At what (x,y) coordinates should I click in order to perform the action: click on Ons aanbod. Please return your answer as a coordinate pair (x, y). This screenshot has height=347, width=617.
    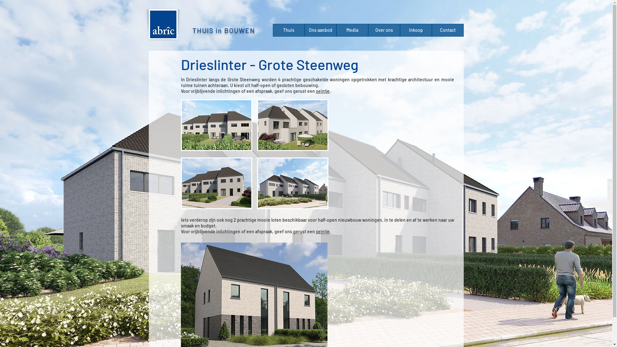
    Looking at the image, I should click on (321, 30).